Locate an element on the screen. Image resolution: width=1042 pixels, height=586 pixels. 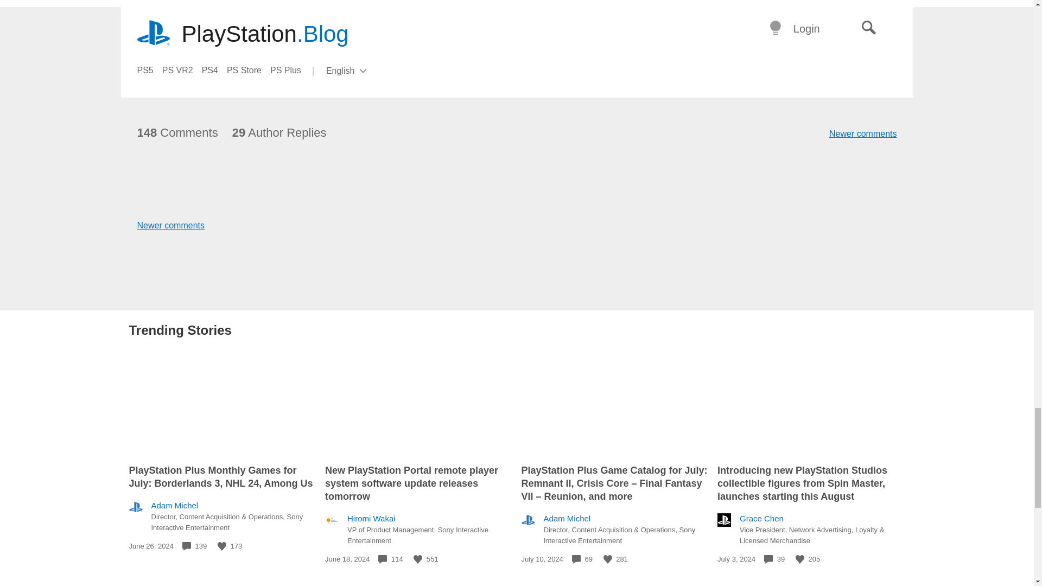
Like this is located at coordinates (221, 546).